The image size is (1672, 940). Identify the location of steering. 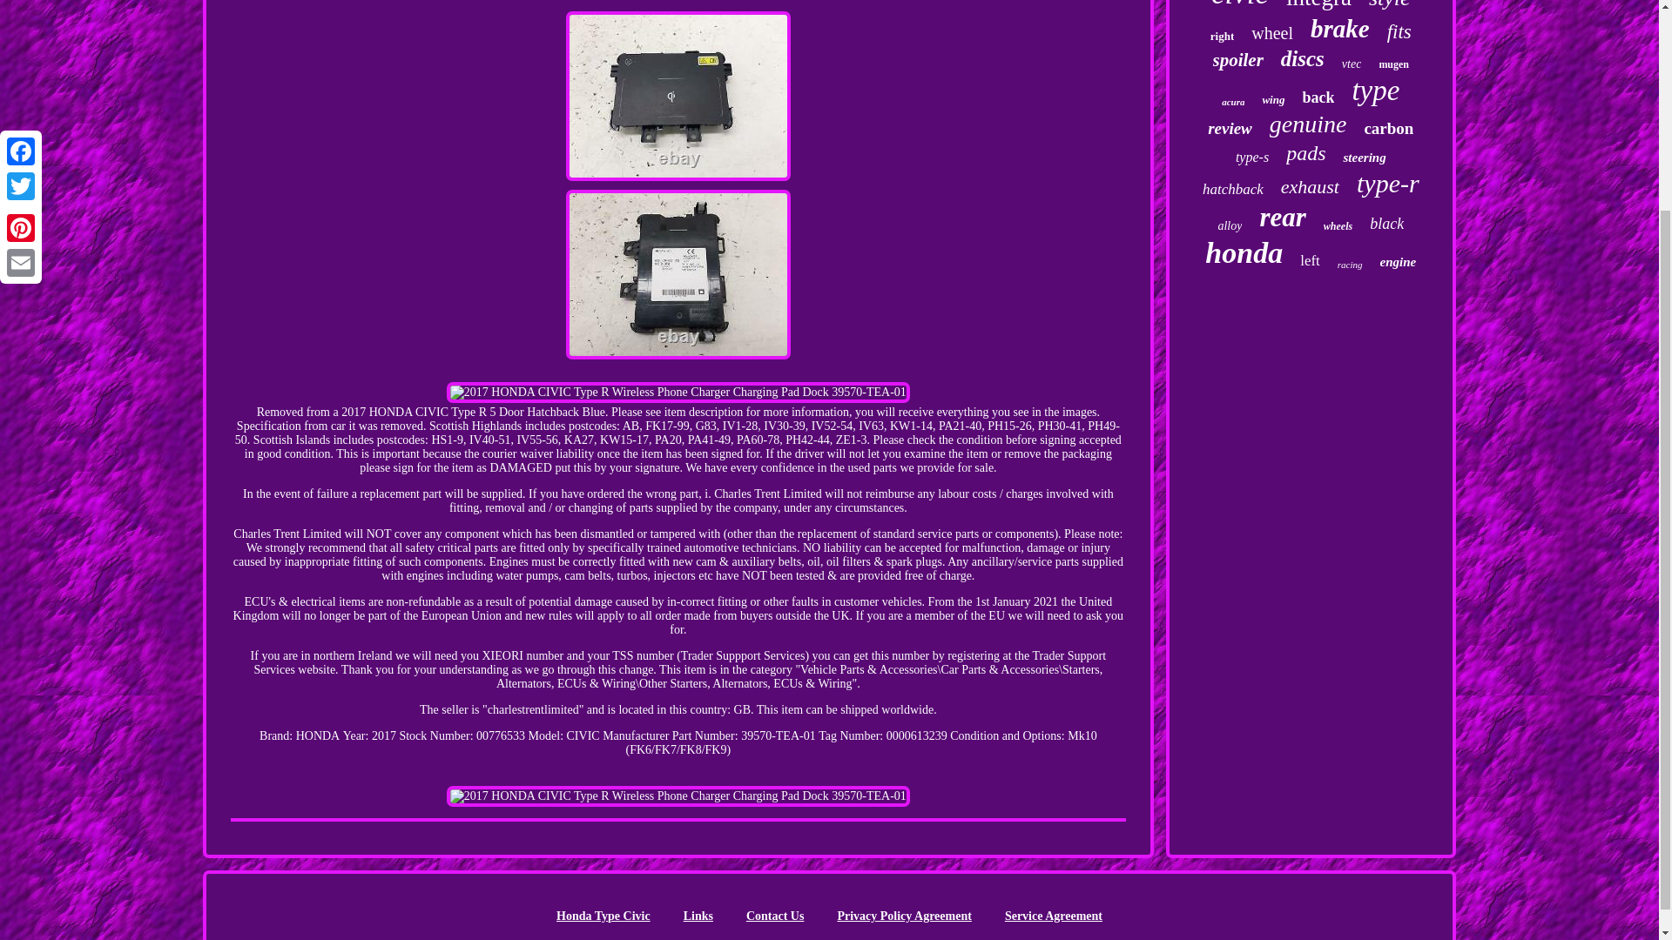
(1364, 158).